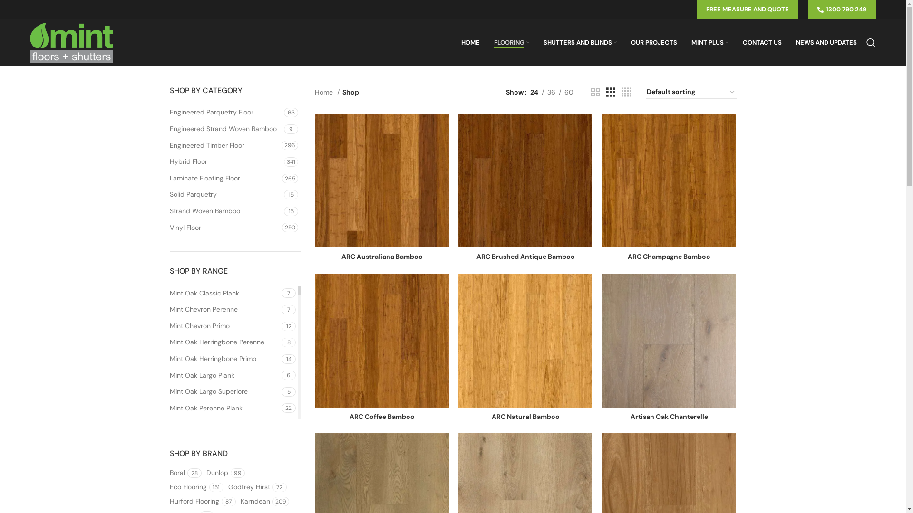 This screenshot has height=513, width=913. I want to click on Solid Parquetry, so click(225, 195).